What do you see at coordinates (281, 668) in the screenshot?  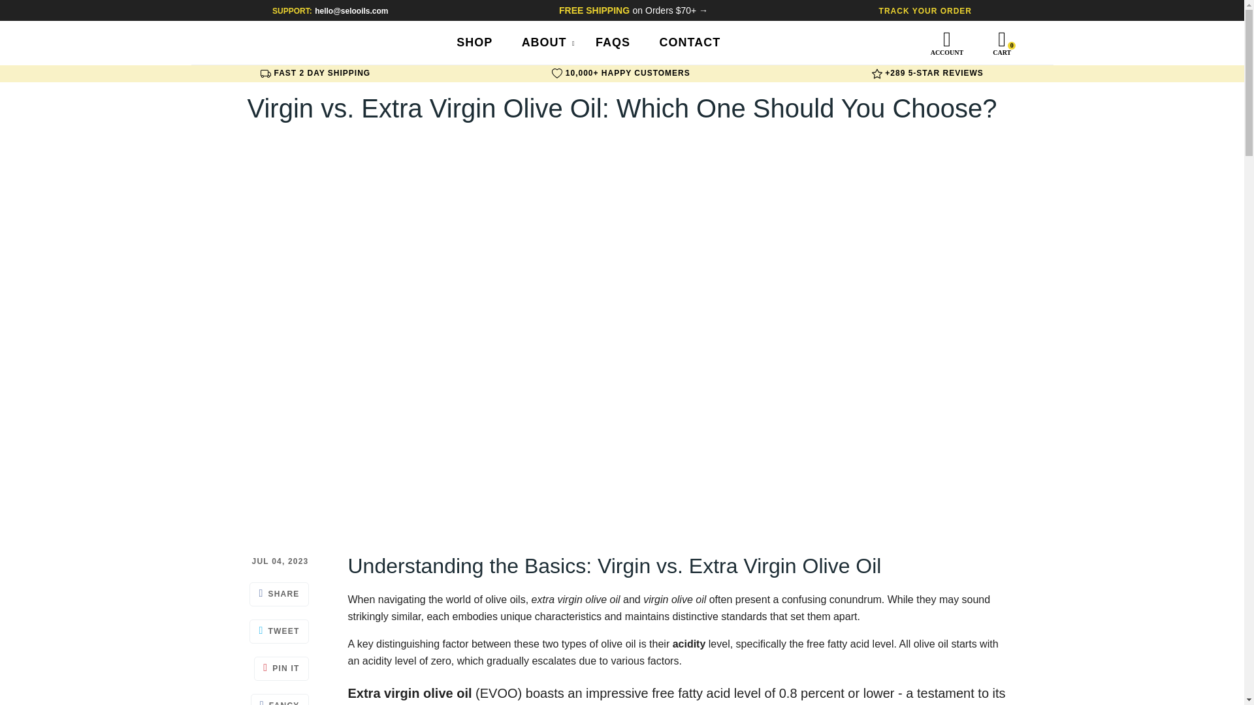 I see `PIN IT` at bounding box center [281, 668].